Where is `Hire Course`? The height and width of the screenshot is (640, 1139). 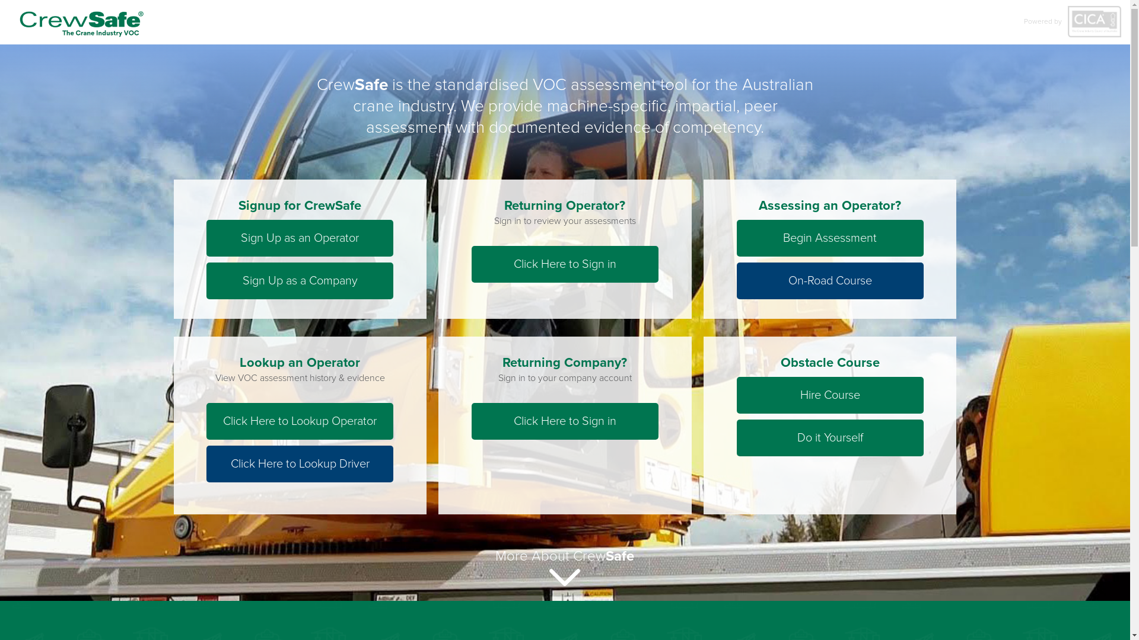
Hire Course is located at coordinates (831, 395).